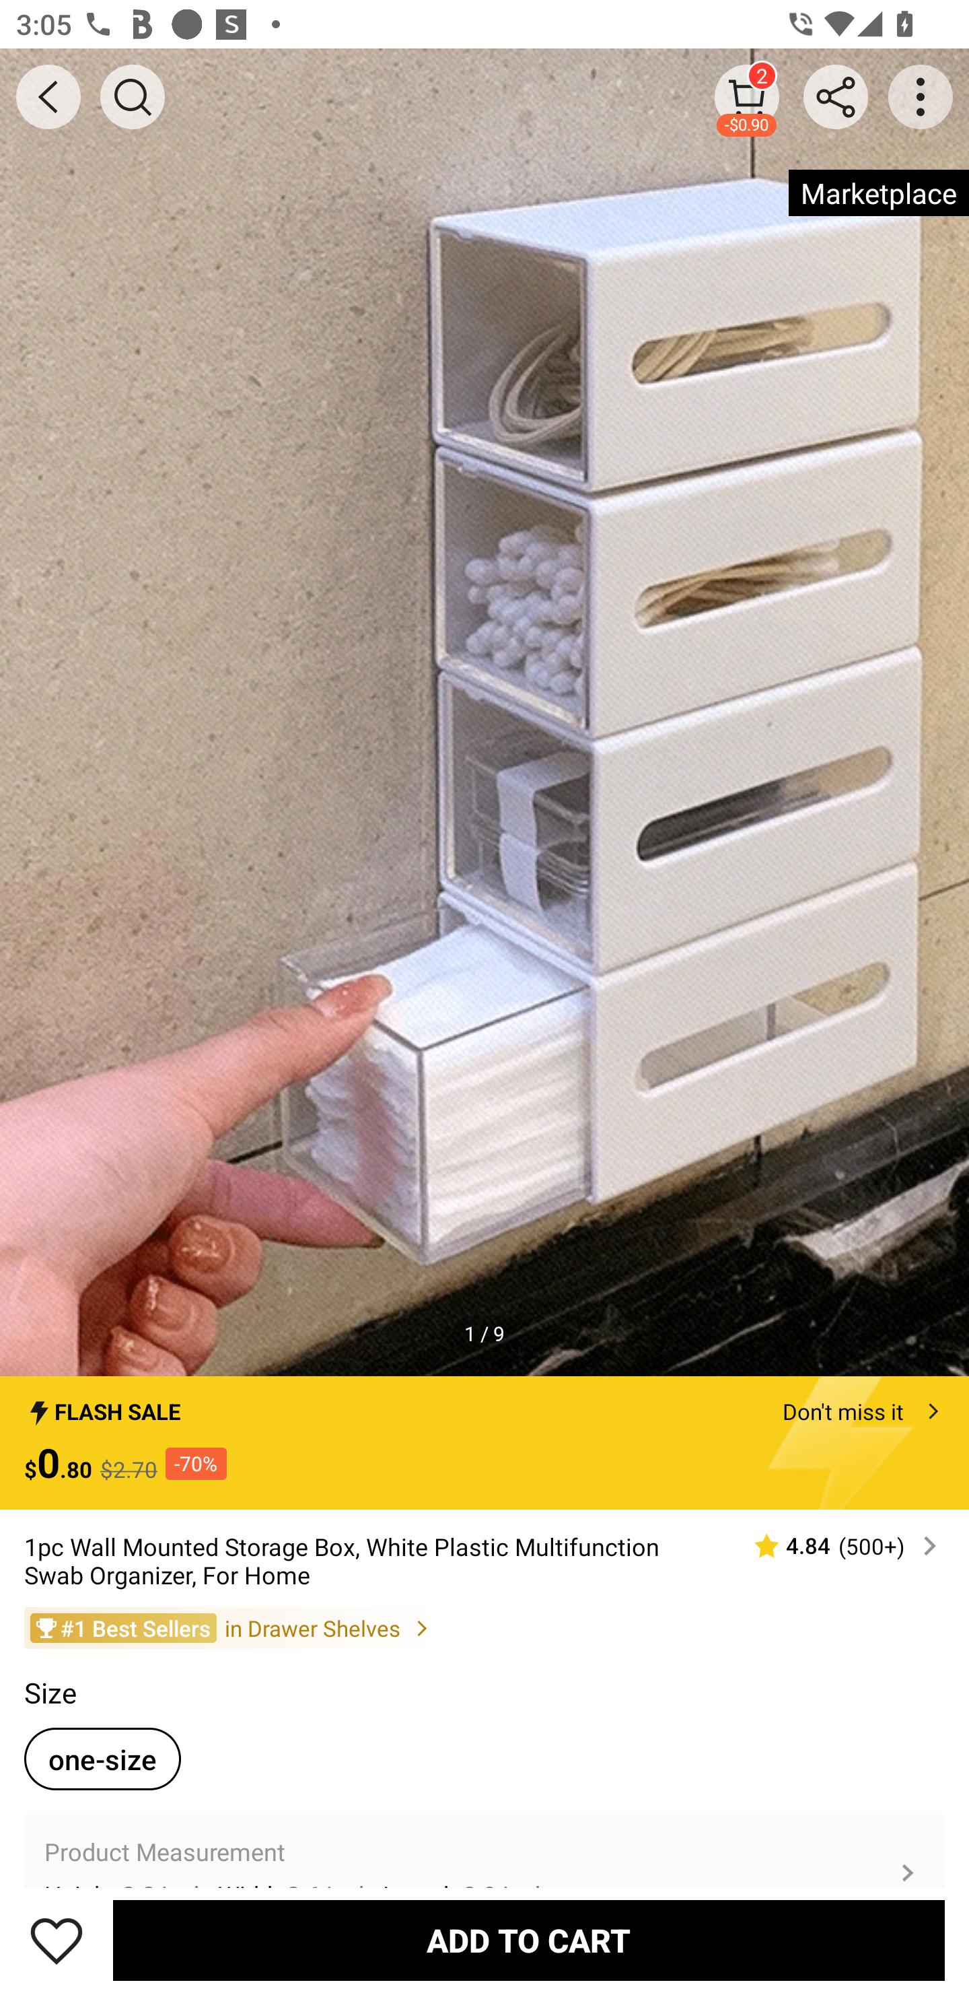  What do you see at coordinates (102, 1759) in the screenshot?
I see `one-size one-sizeselected option` at bounding box center [102, 1759].